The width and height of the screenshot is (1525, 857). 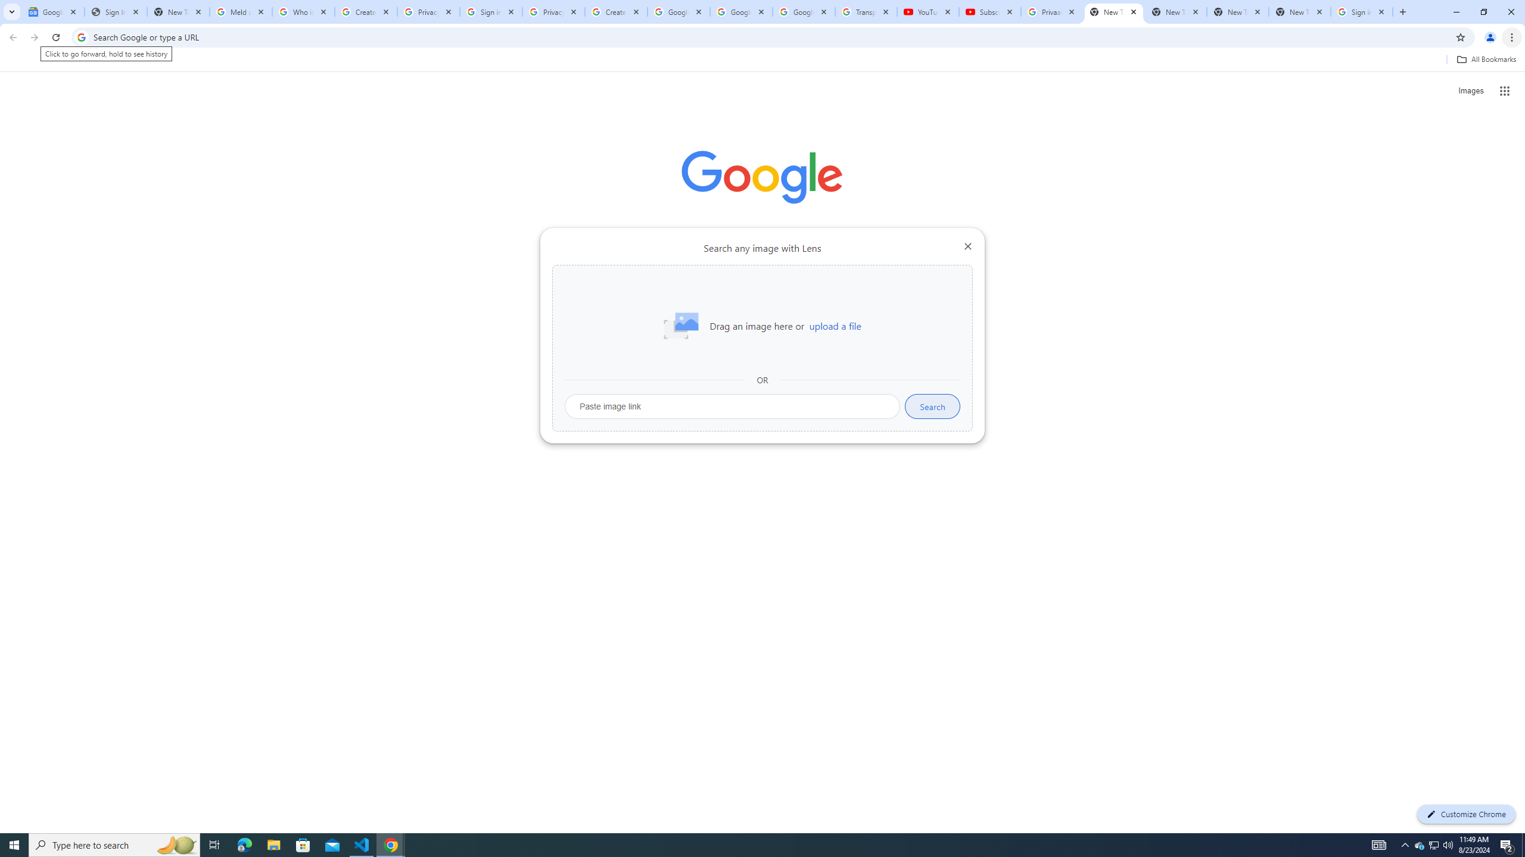 What do you see at coordinates (616, 12) in the screenshot?
I see `Create your Google Account` at bounding box center [616, 12].